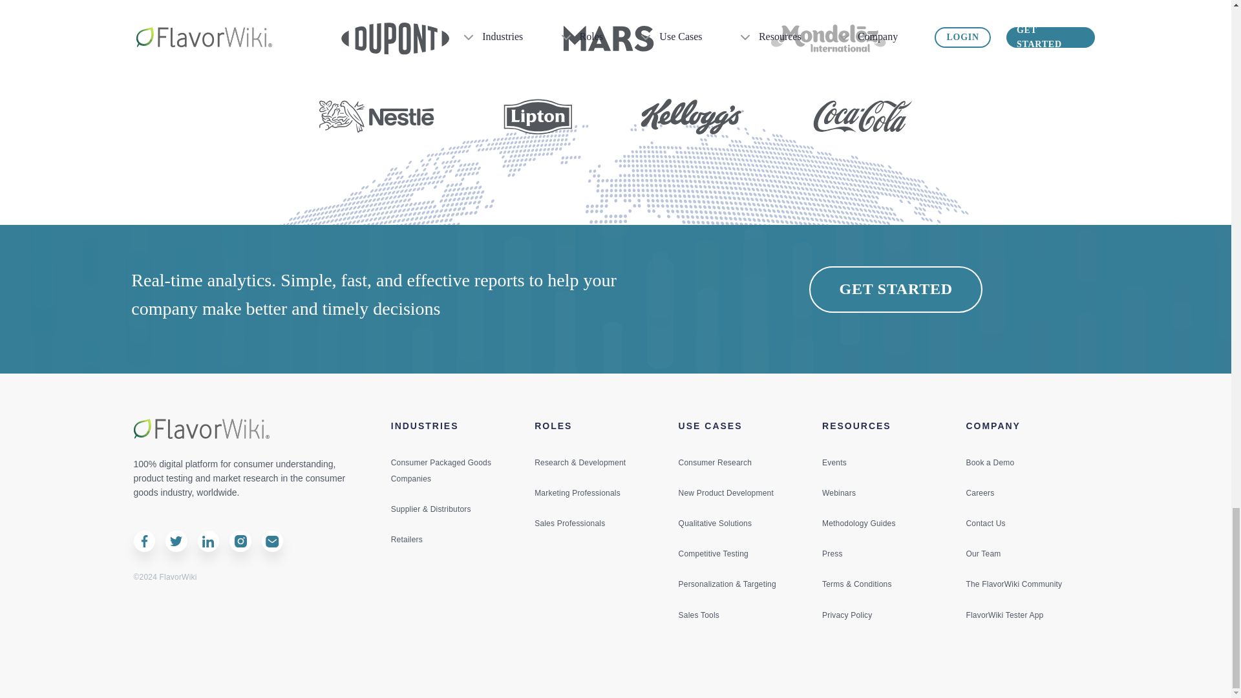 This screenshot has height=698, width=1241. Describe the element at coordinates (715, 525) in the screenshot. I see `Qualitative Solutions` at that location.